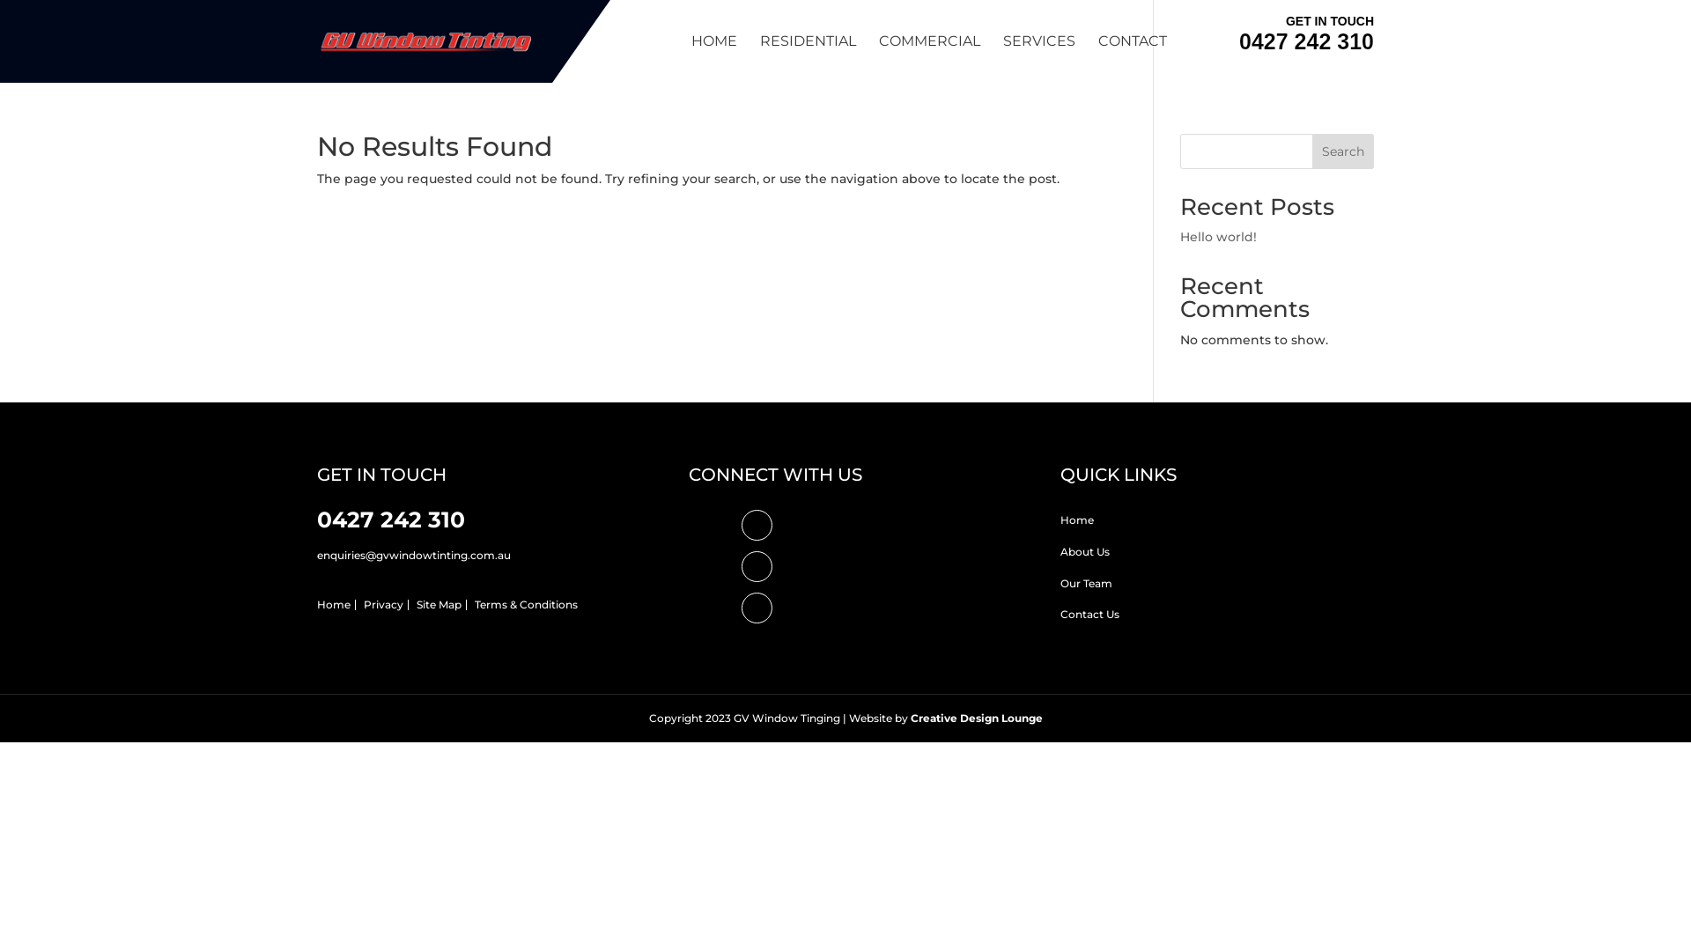 The height and width of the screenshot is (951, 1691). What do you see at coordinates (439, 604) in the screenshot?
I see `Site Map` at bounding box center [439, 604].